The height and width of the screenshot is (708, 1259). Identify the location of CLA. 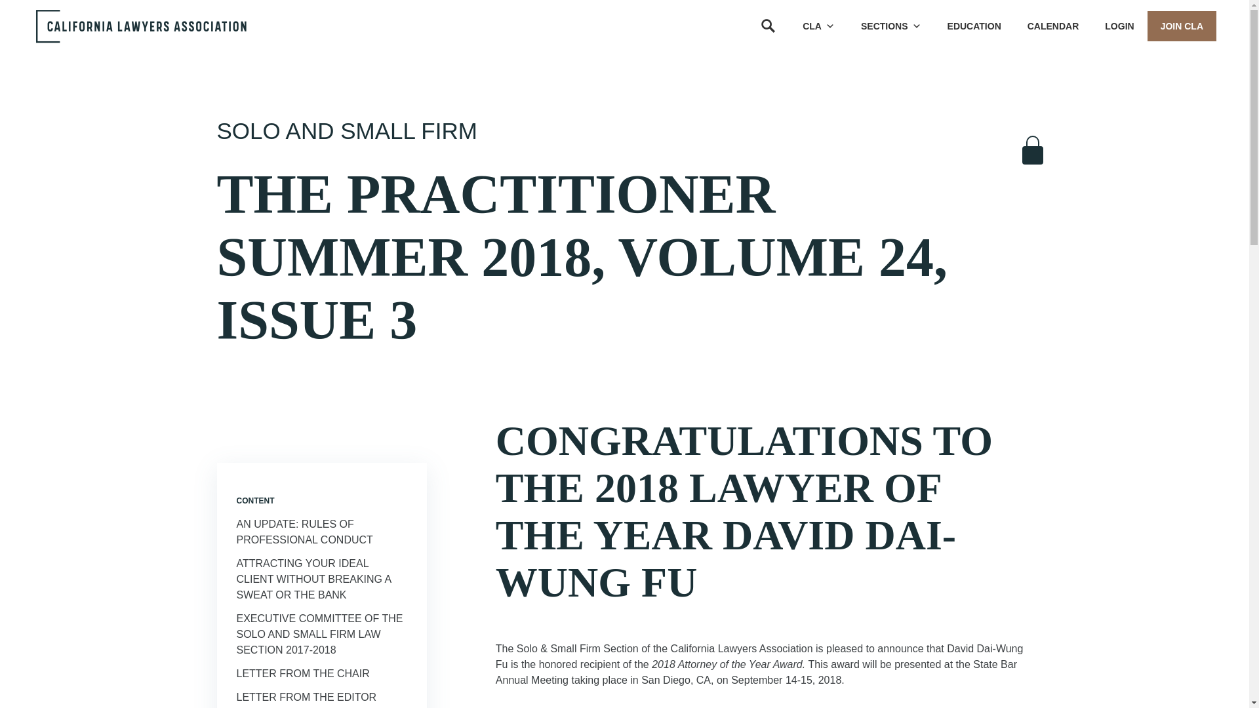
(818, 26).